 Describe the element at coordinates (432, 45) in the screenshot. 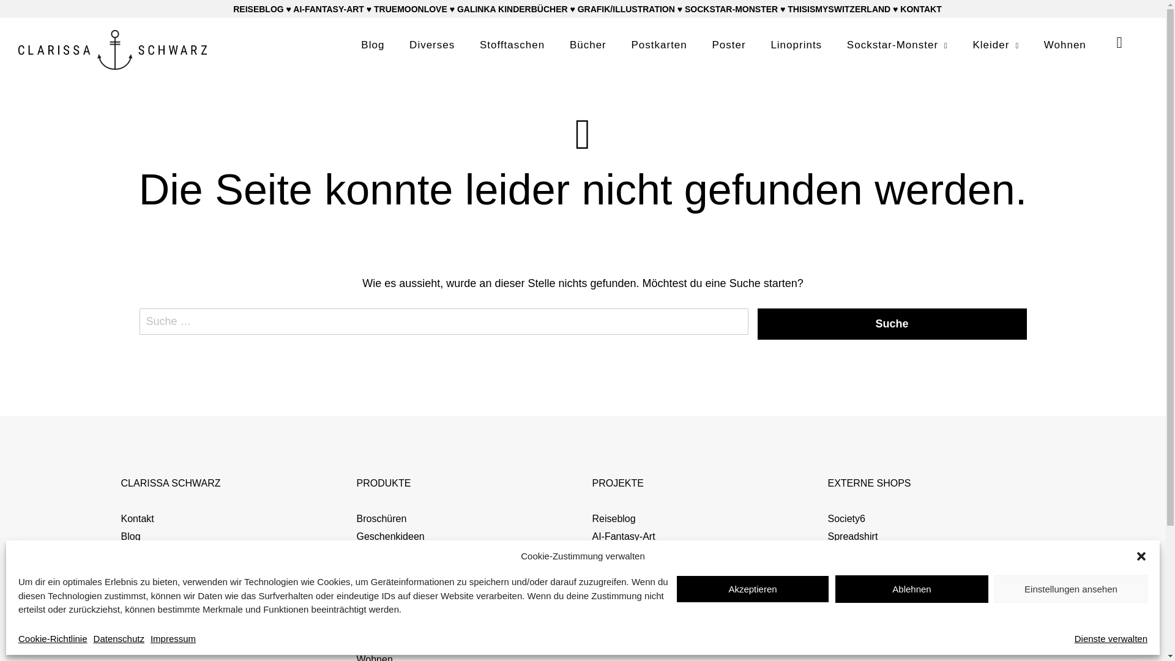

I see `Diverses` at that location.